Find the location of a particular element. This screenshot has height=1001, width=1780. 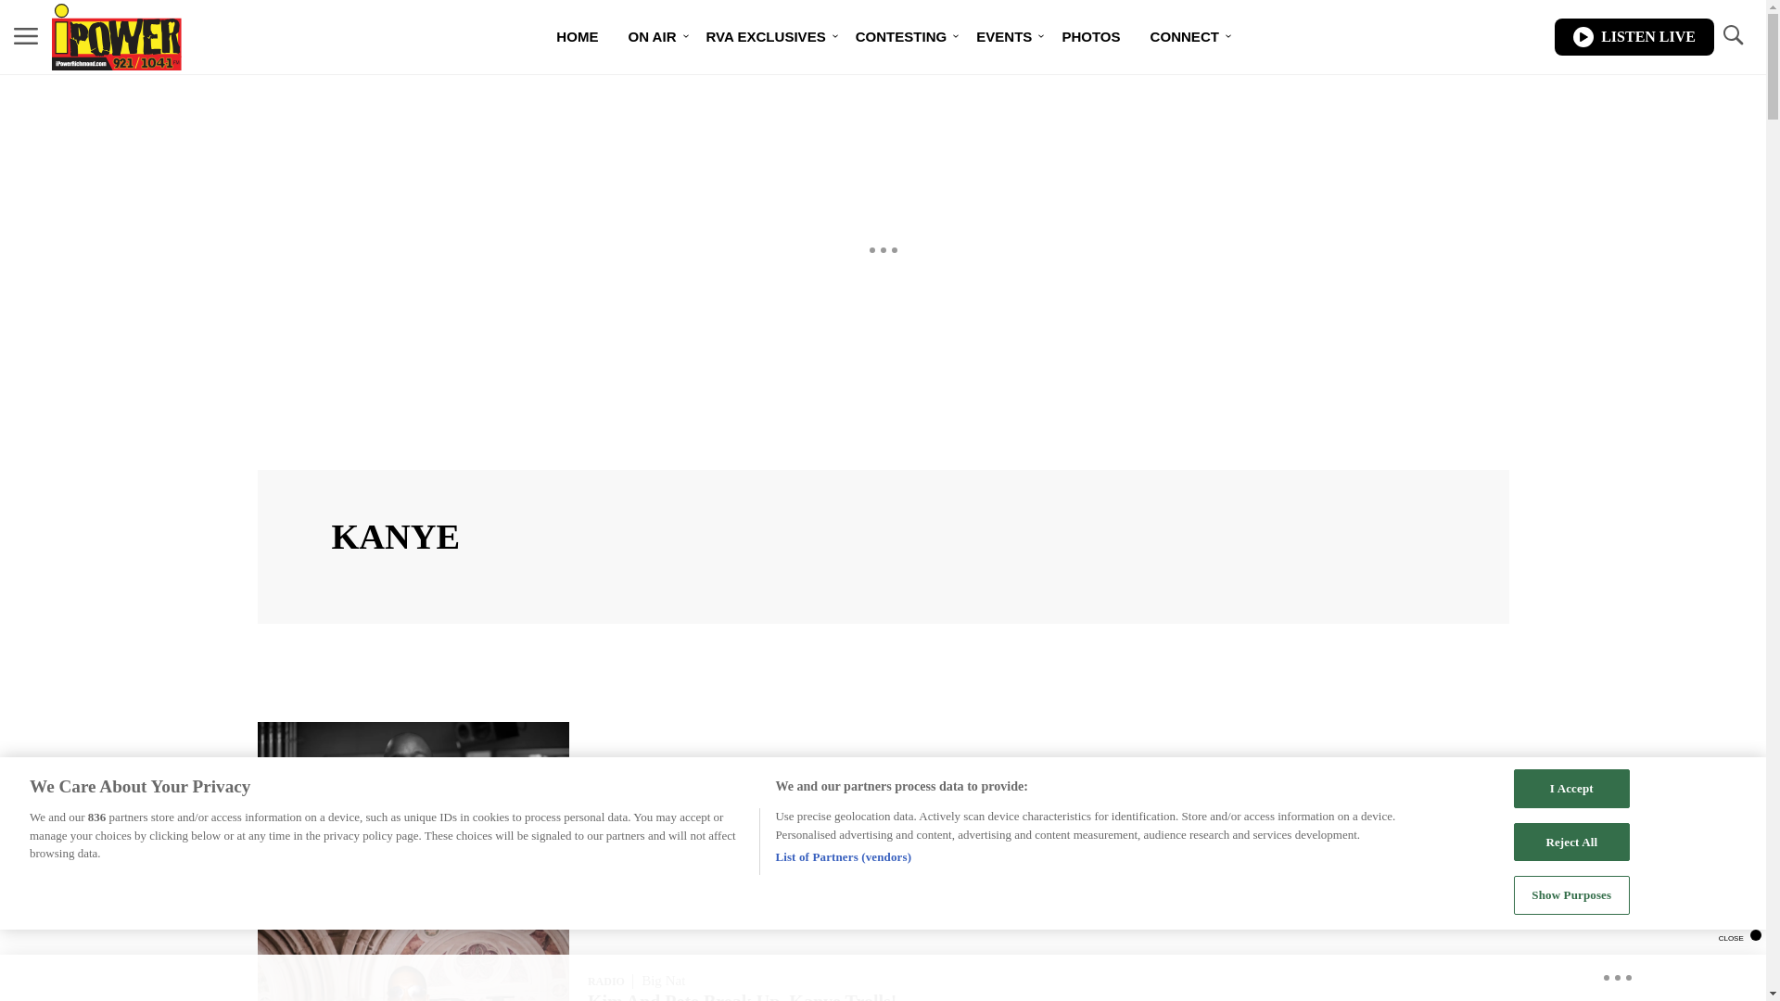

PHOTOS is located at coordinates (1090, 37).